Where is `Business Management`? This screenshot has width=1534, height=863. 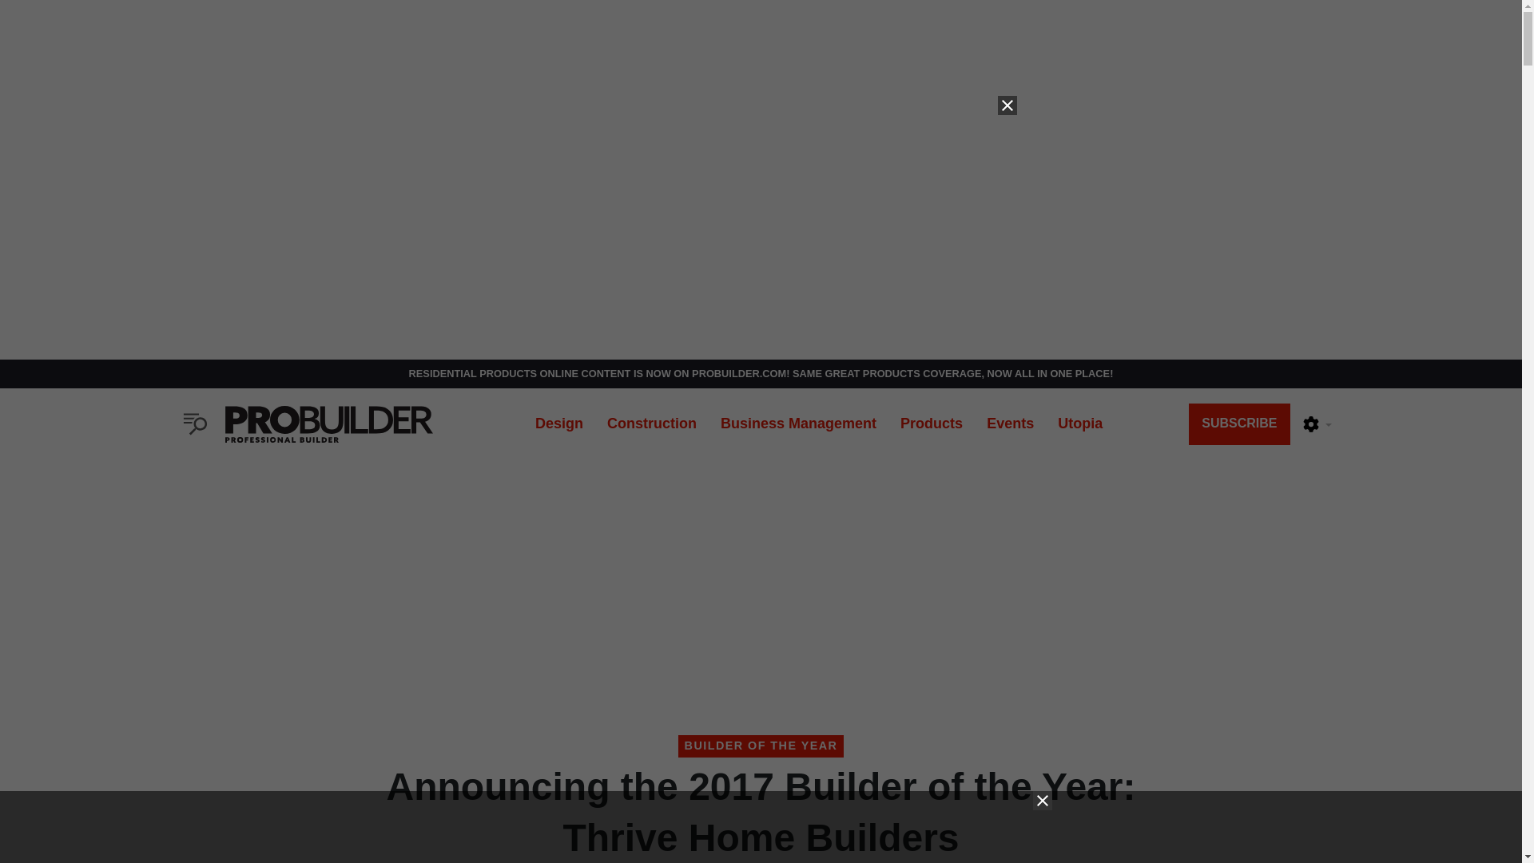
Business Management is located at coordinates (798, 424).